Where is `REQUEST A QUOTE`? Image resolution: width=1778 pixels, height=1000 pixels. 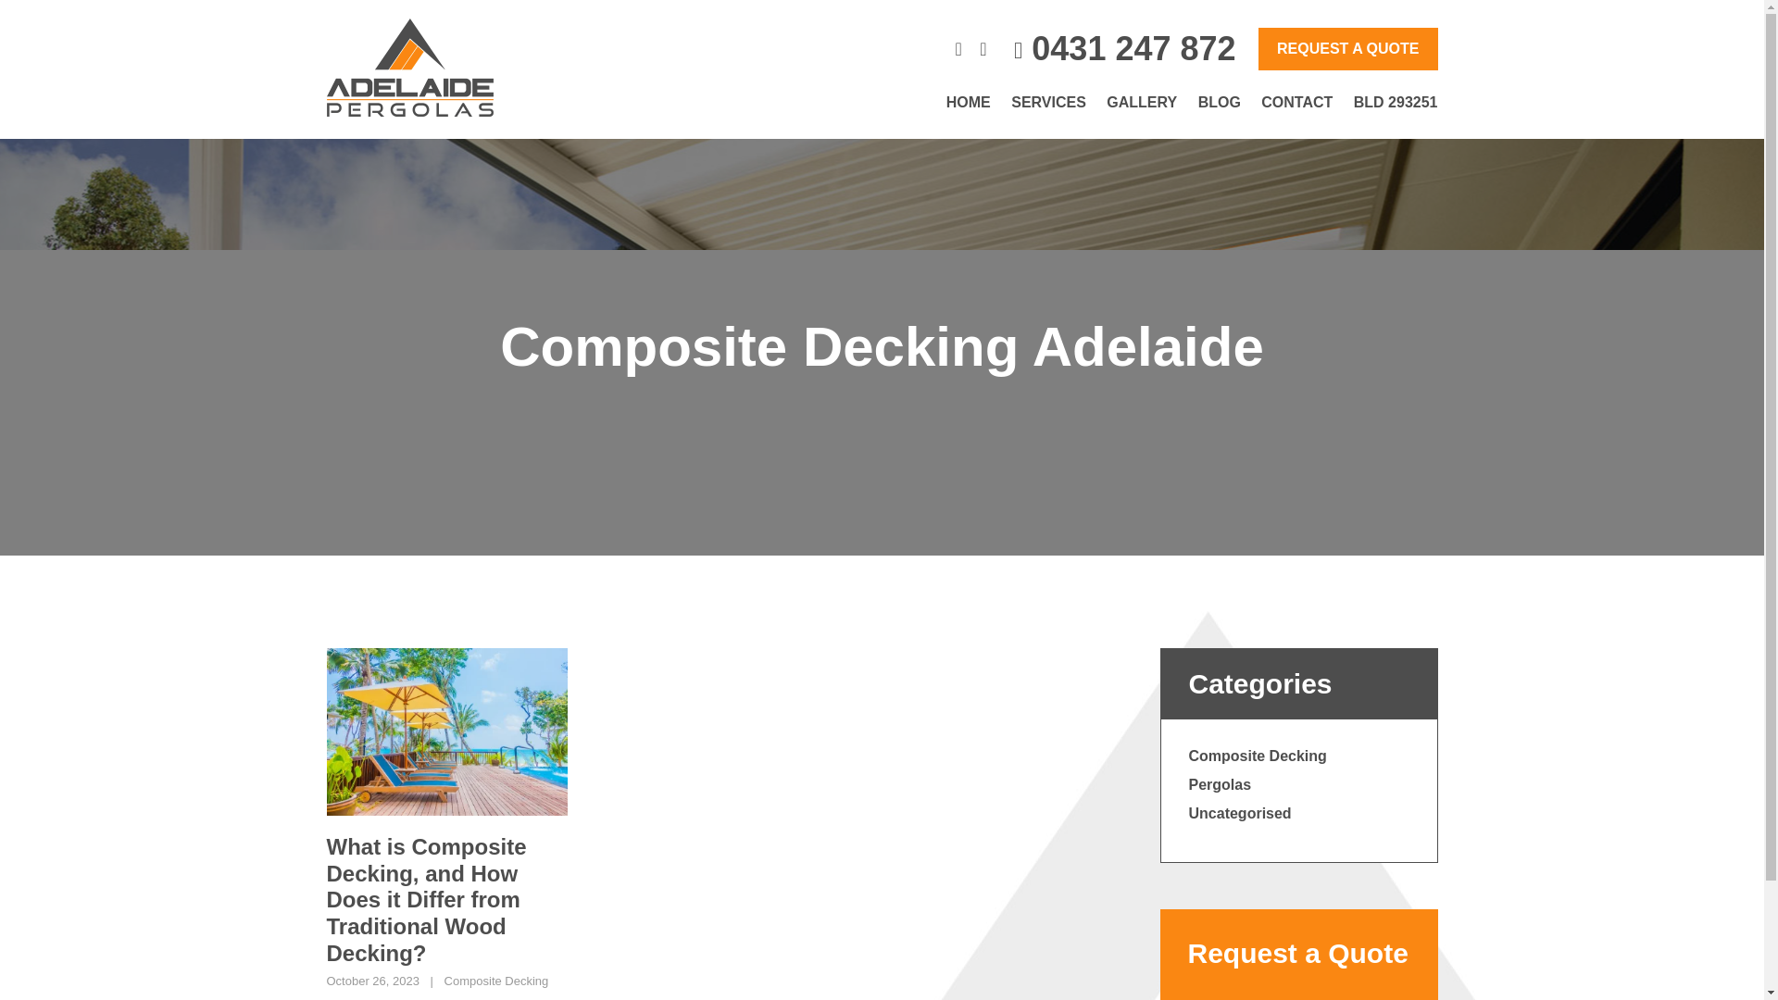
REQUEST A QUOTE is located at coordinates (1348, 48).